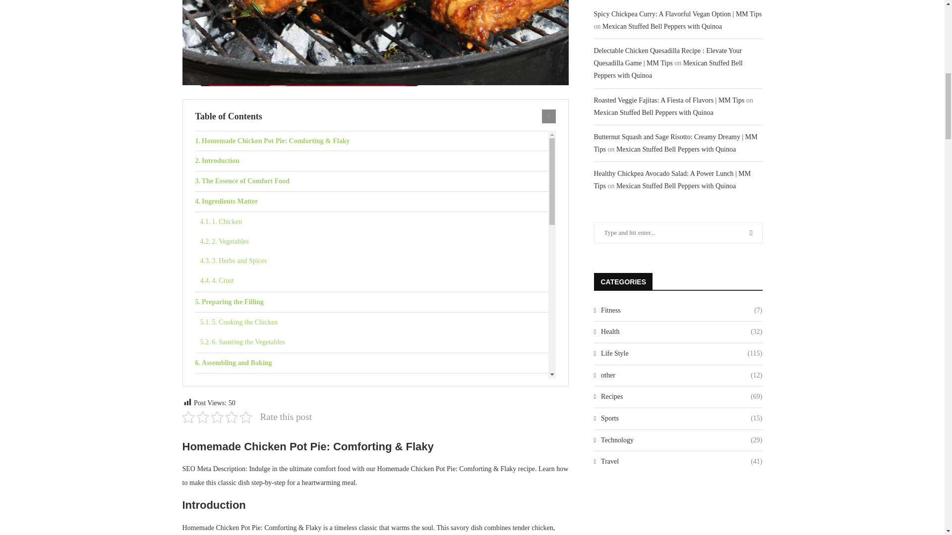  I want to click on 5. Cooking the Chicken, so click(374, 322).